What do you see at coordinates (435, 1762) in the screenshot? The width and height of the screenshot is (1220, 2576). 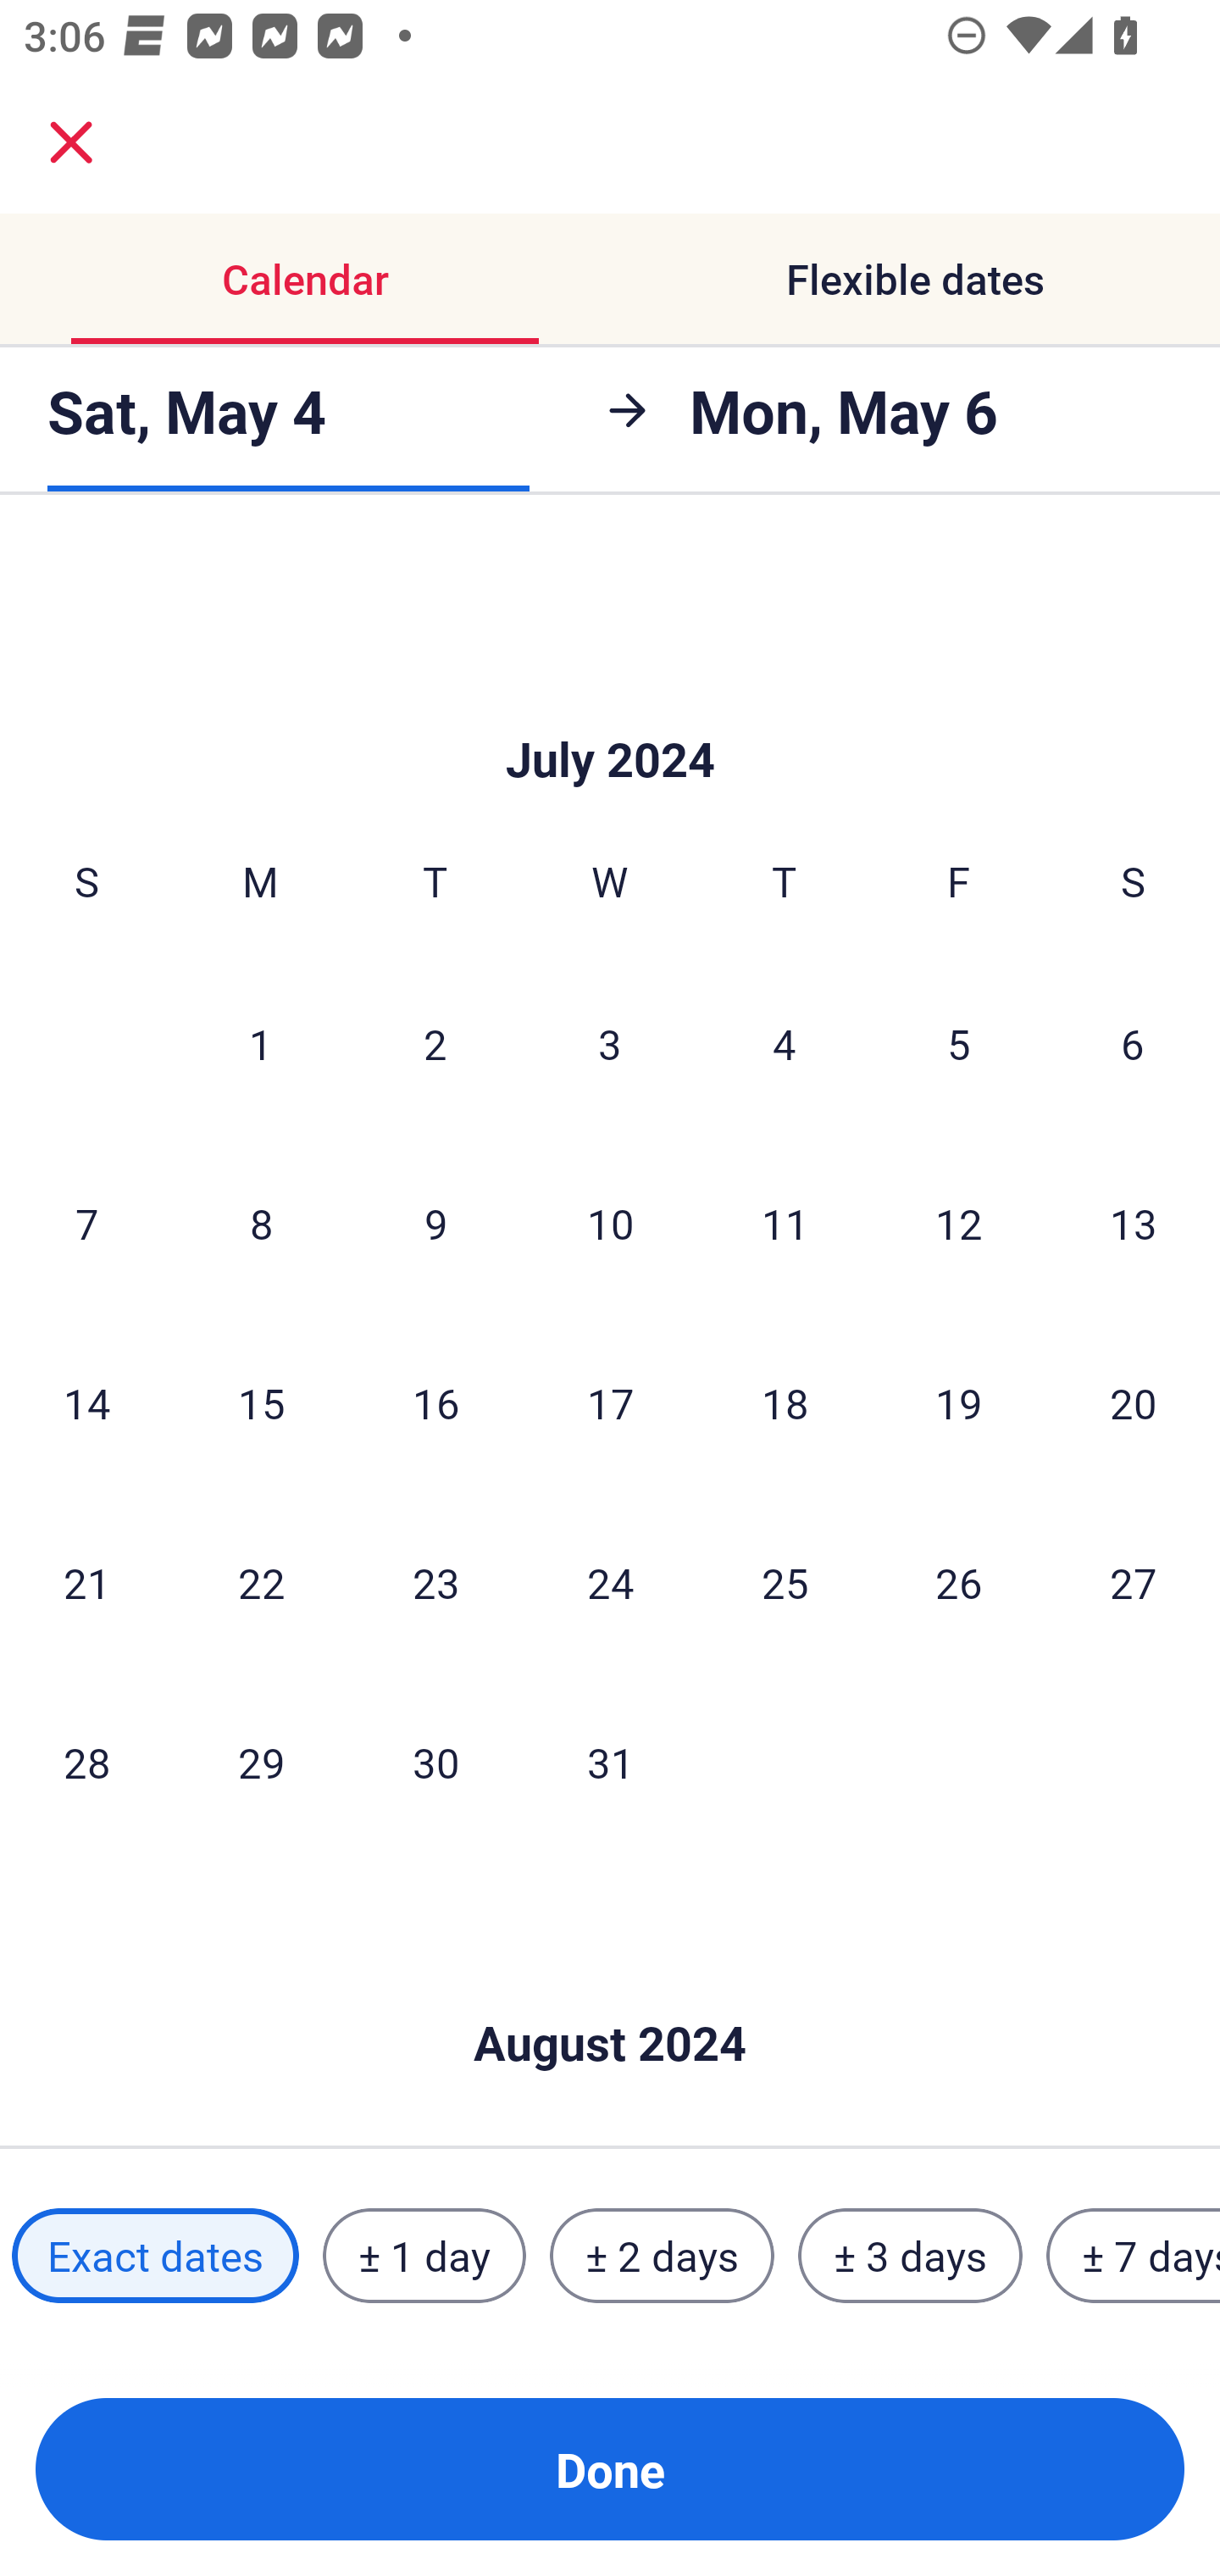 I see `30 Tuesday, July 30, 2024` at bounding box center [435, 1762].